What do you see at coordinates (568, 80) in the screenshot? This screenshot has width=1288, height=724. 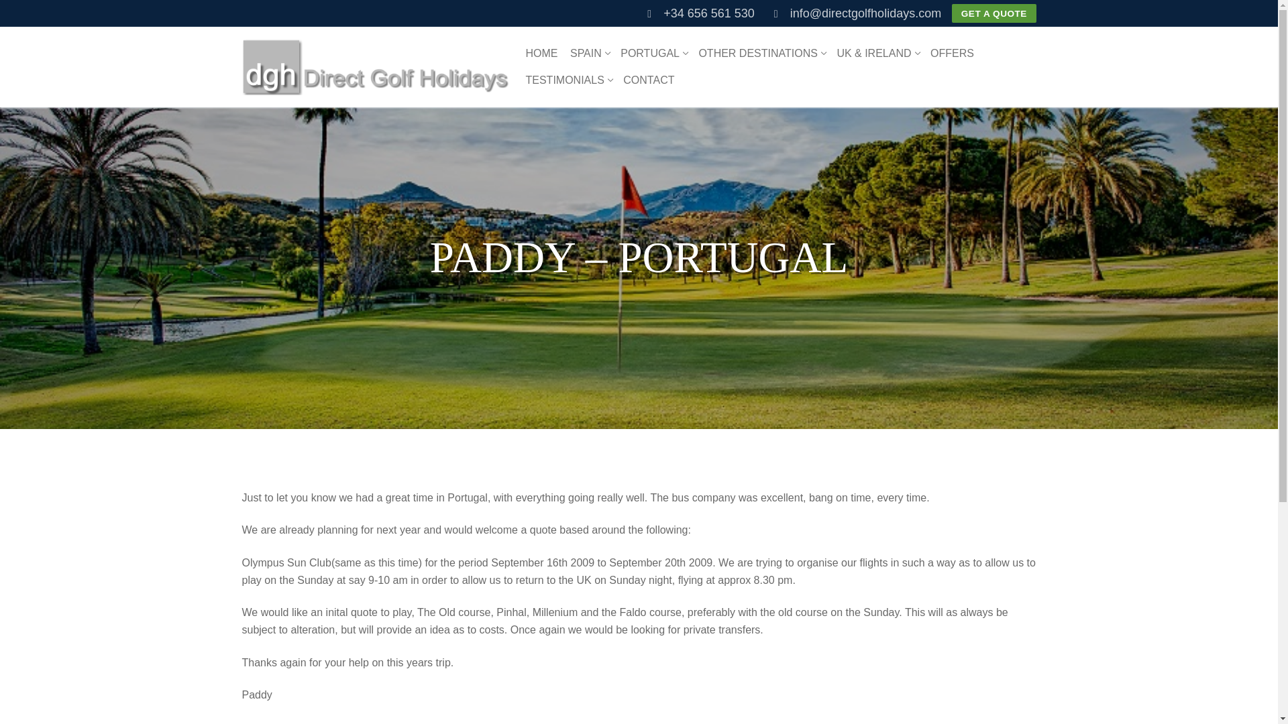 I see `CONTACT` at bounding box center [568, 80].